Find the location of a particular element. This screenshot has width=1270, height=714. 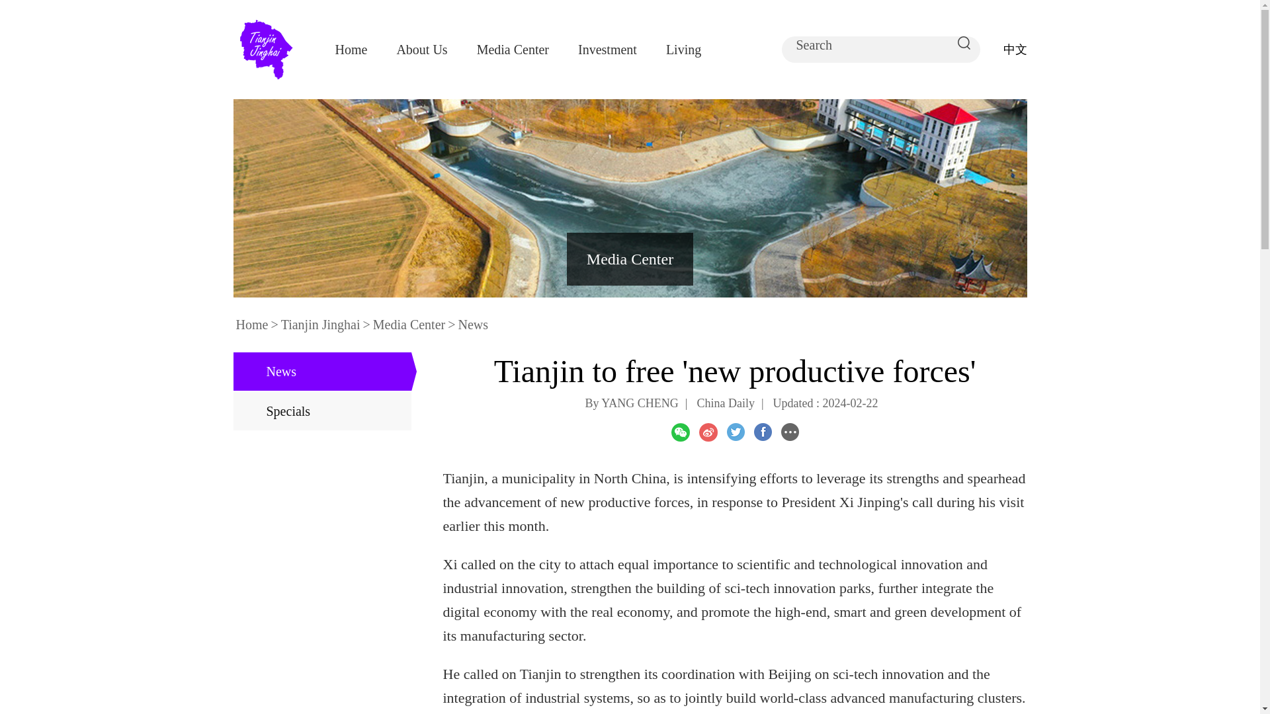

News is located at coordinates (472, 325).